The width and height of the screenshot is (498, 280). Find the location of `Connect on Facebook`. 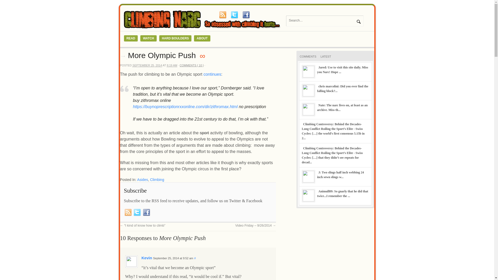

Connect on Facebook is located at coordinates (246, 15).